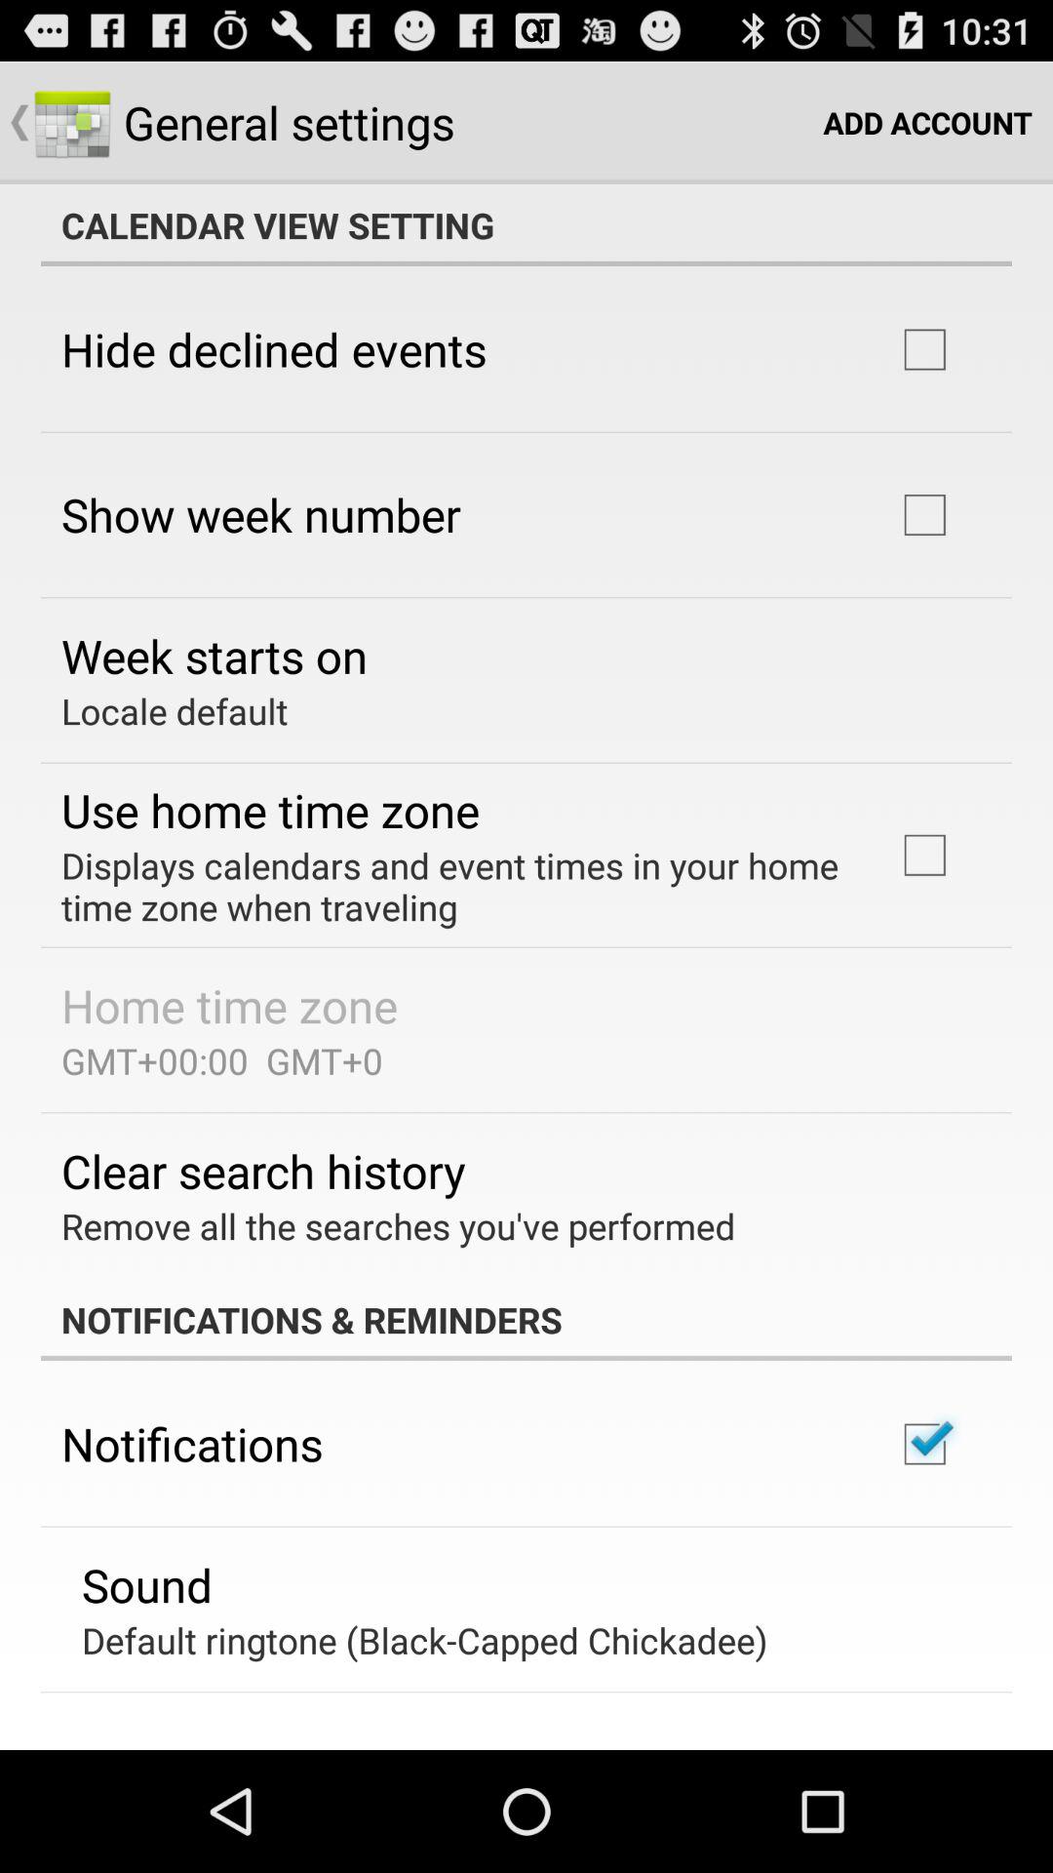 This screenshot has width=1053, height=1873. Describe the element at coordinates (928, 123) in the screenshot. I see `swipe until the add account item` at that location.